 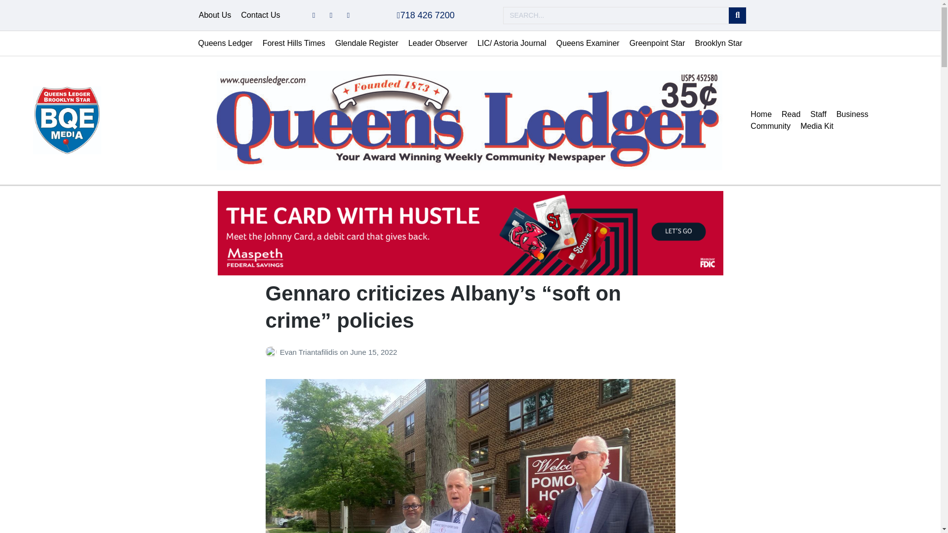 I want to click on About Us, so click(x=214, y=15).